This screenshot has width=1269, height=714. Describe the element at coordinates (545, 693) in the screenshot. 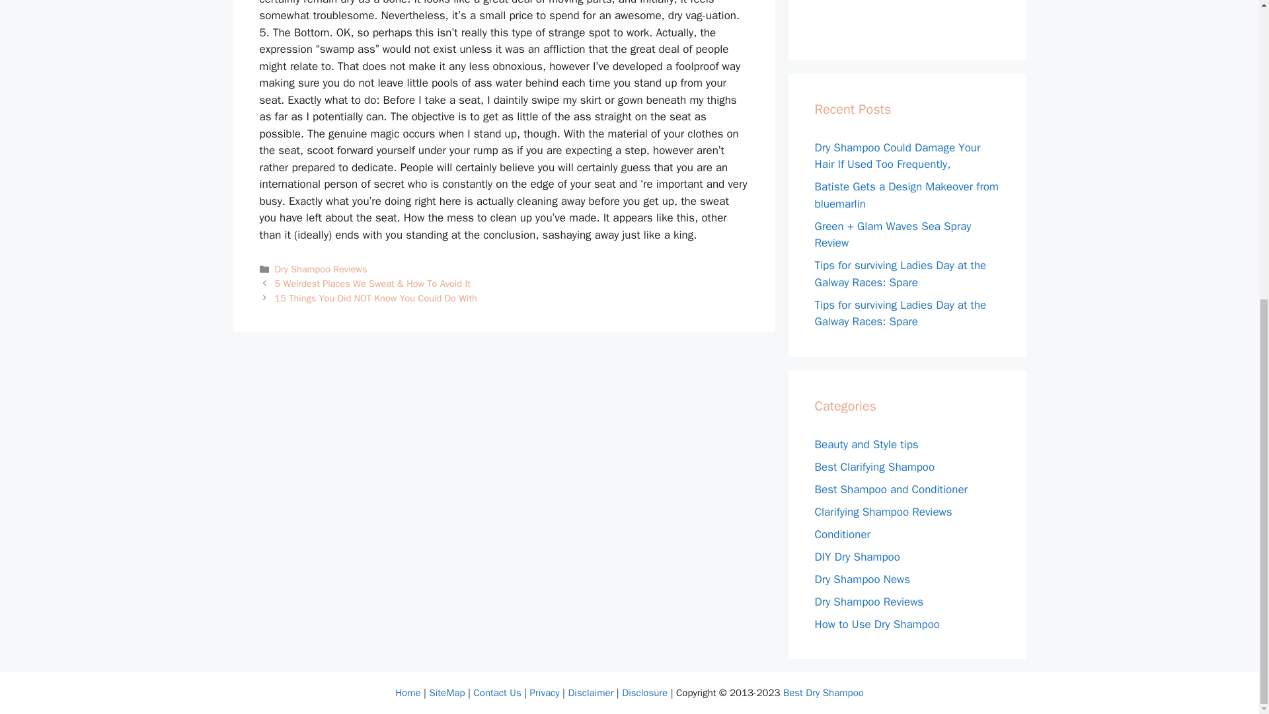

I see `Privacy` at that location.